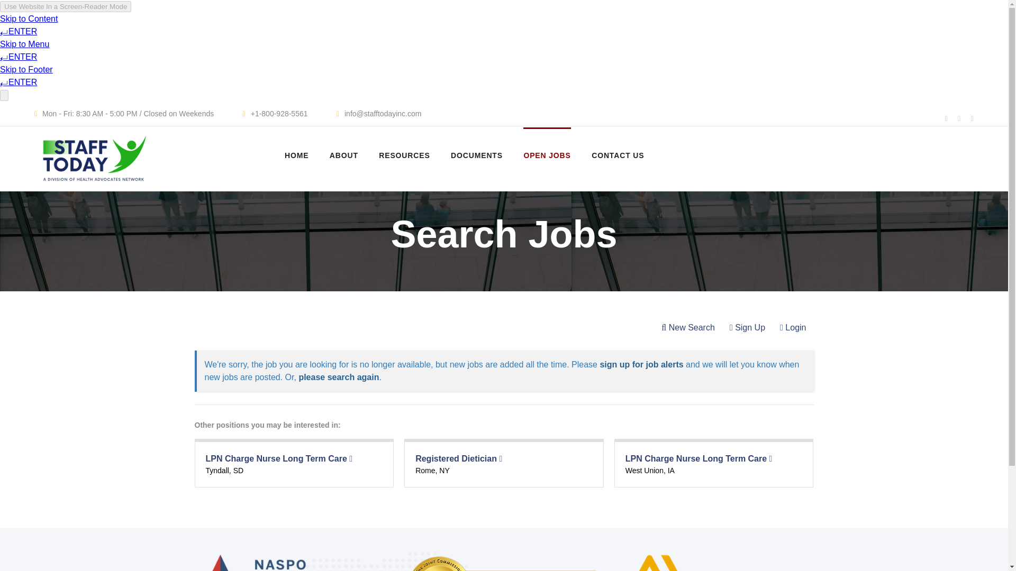 The width and height of the screenshot is (1016, 571). Describe the element at coordinates (793, 328) in the screenshot. I see `Login` at that location.